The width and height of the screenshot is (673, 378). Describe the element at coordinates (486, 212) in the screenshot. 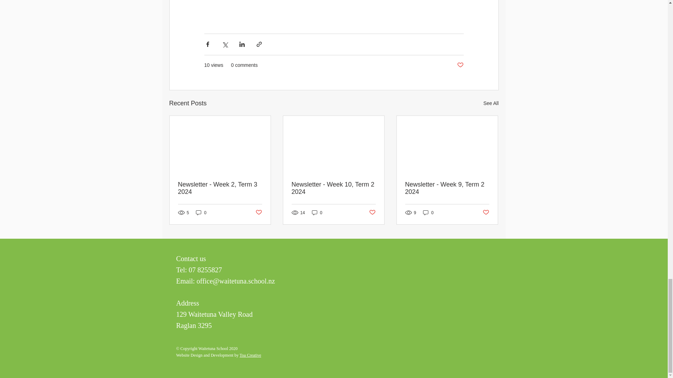

I see `Post not marked as liked` at that location.